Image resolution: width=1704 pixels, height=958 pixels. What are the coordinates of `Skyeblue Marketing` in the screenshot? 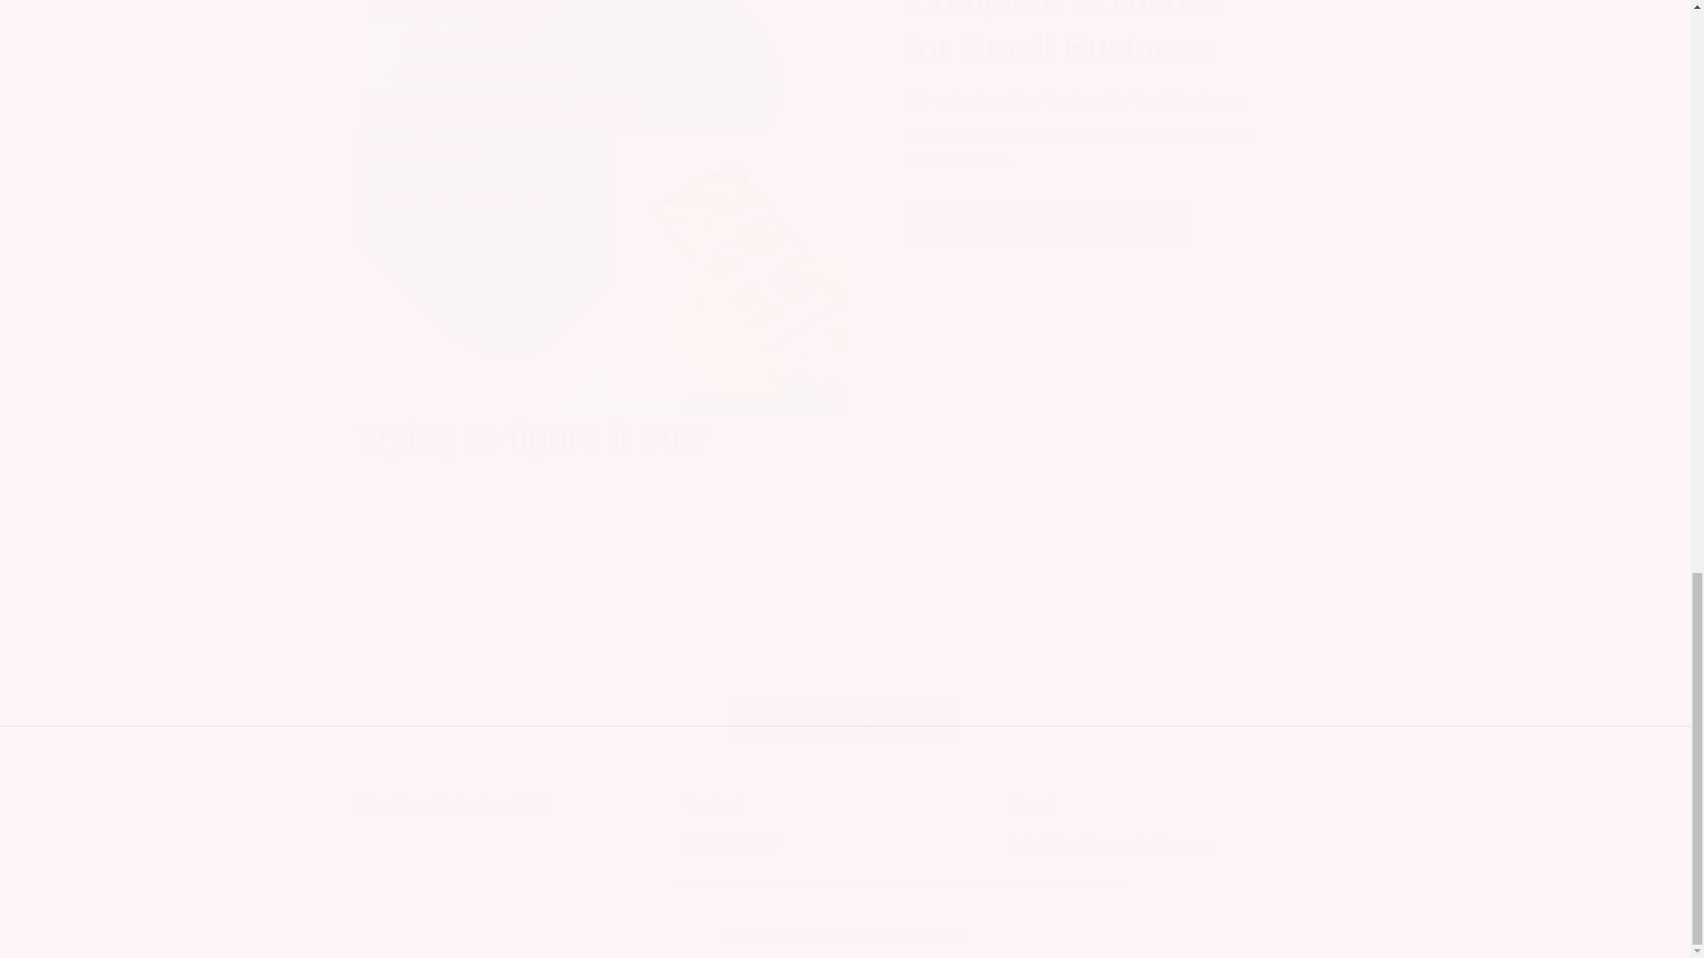 It's located at (815, 933).